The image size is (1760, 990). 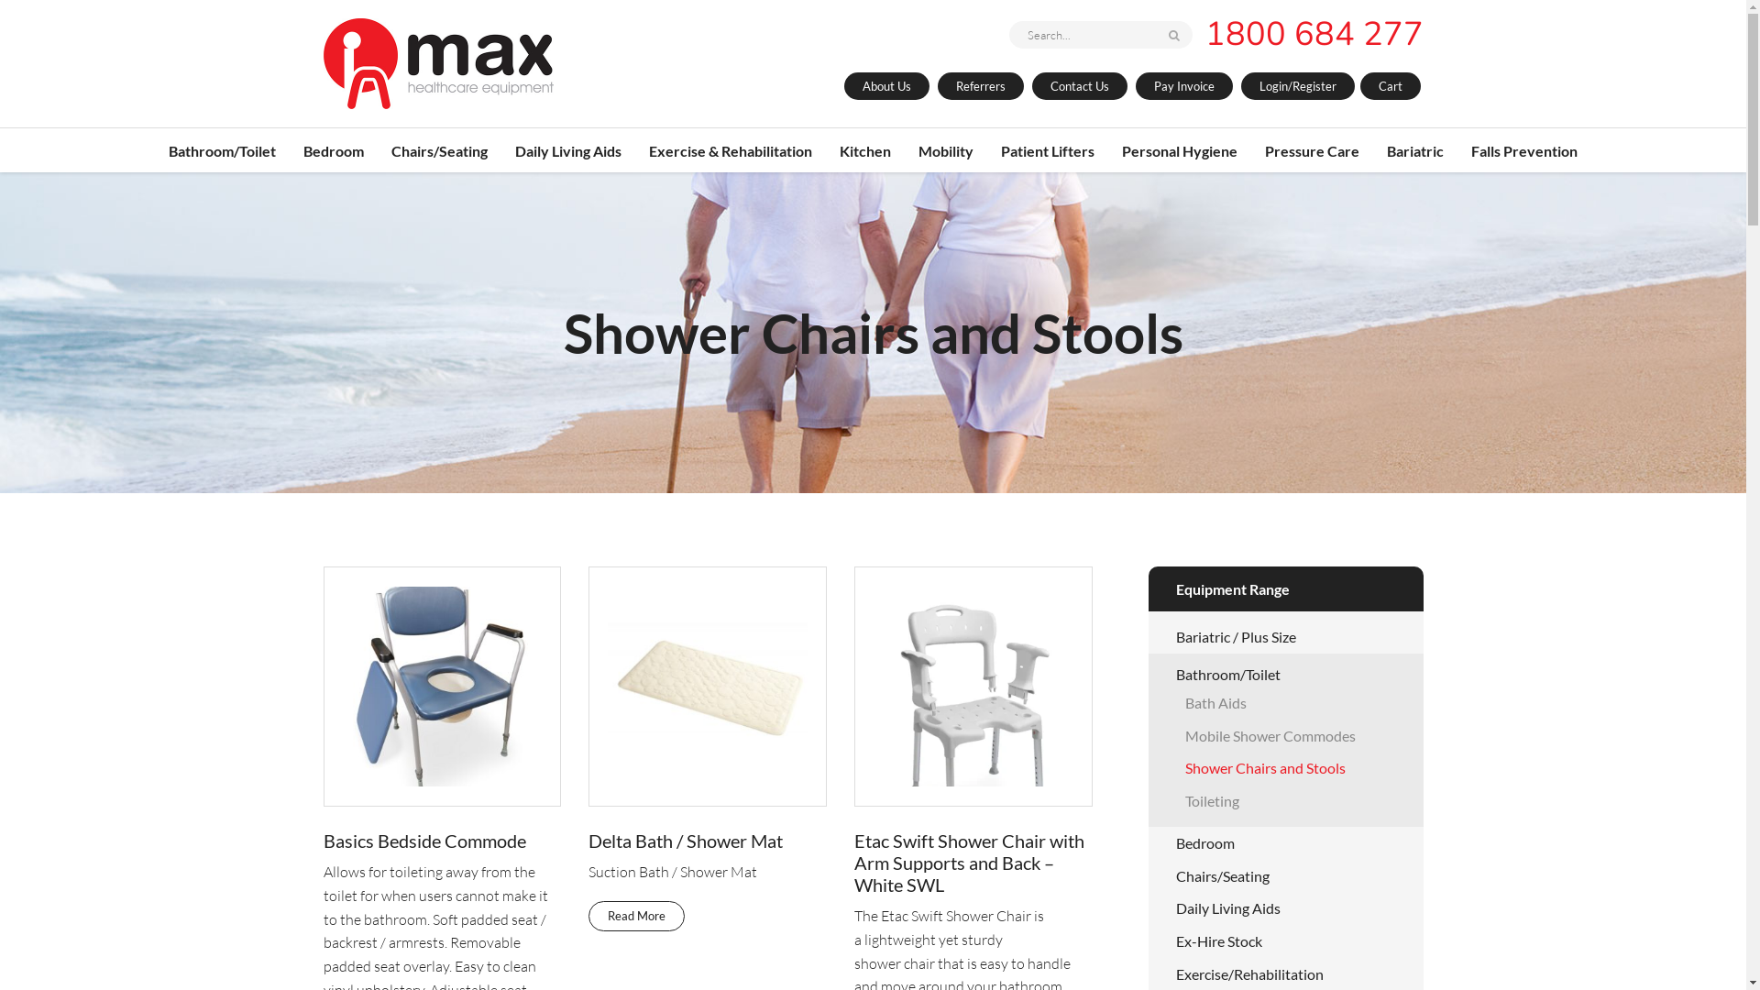 I want to click on 1800 684 277, so click(x=1314, y=35).